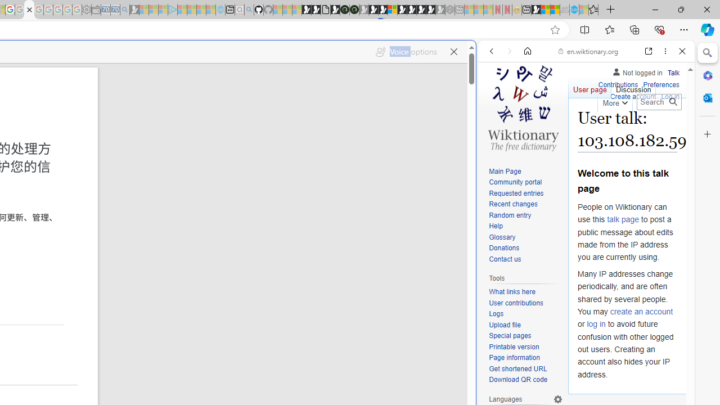 The height and width of the screenshot is (405, 720). Describe the element at coordinates (516, 303) in the screenshot. I see `User contributions` at that location.